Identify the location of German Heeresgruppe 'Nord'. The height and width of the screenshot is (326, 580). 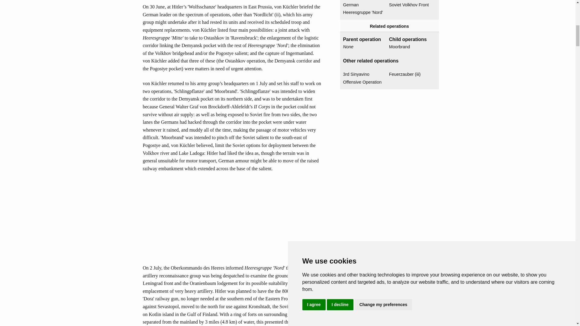
(364, 9).